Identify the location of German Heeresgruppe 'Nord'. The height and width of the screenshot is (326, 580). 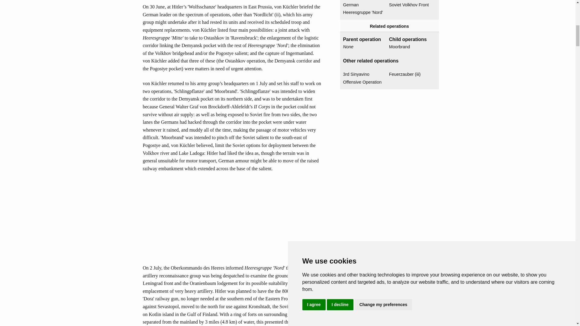
(364, 9).